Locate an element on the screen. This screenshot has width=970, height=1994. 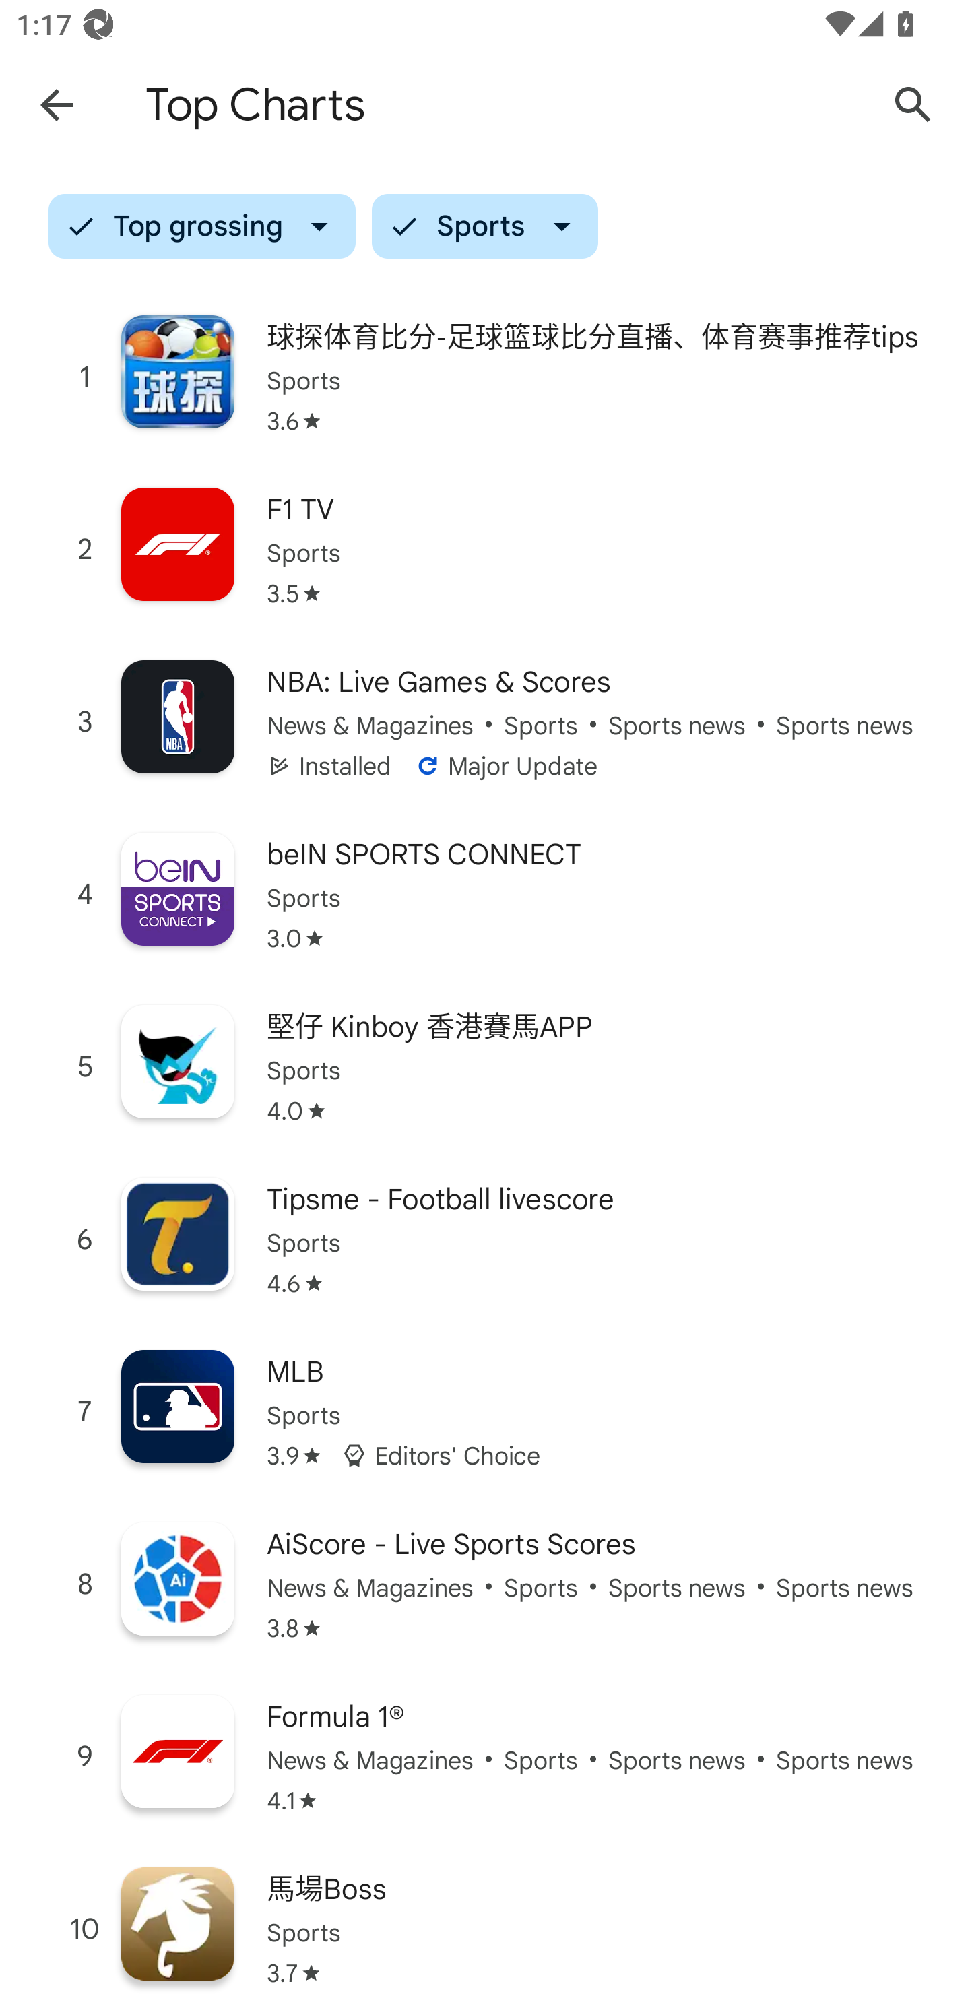
Search Google Play is located at coordinates (913, 104).